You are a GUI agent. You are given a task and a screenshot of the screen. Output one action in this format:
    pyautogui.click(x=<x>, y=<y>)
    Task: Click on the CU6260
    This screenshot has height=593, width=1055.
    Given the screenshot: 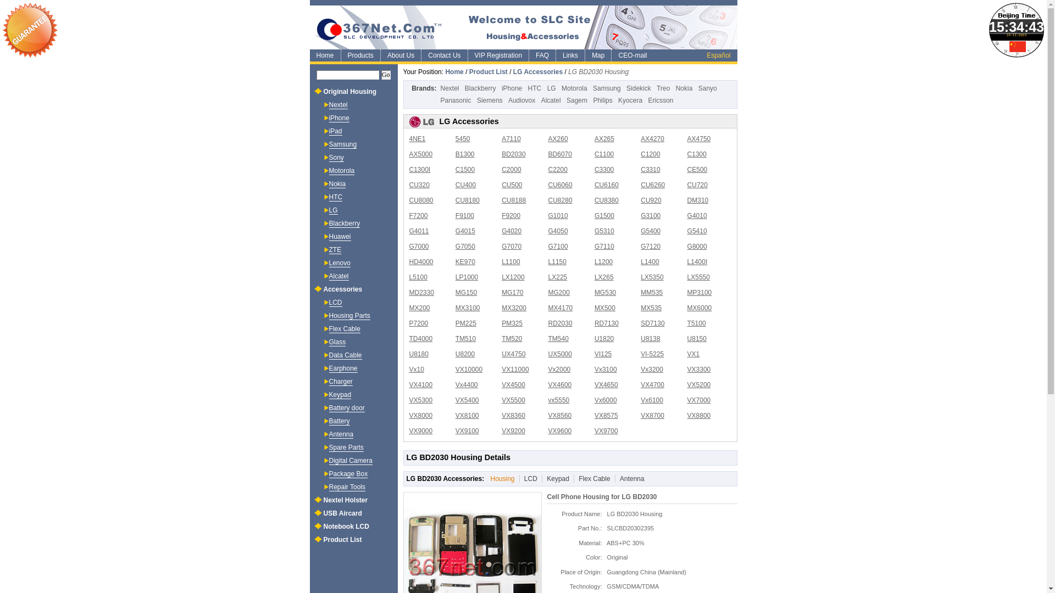 What is the action you would take?
    pyautogui.click(x=653, y=185)
    